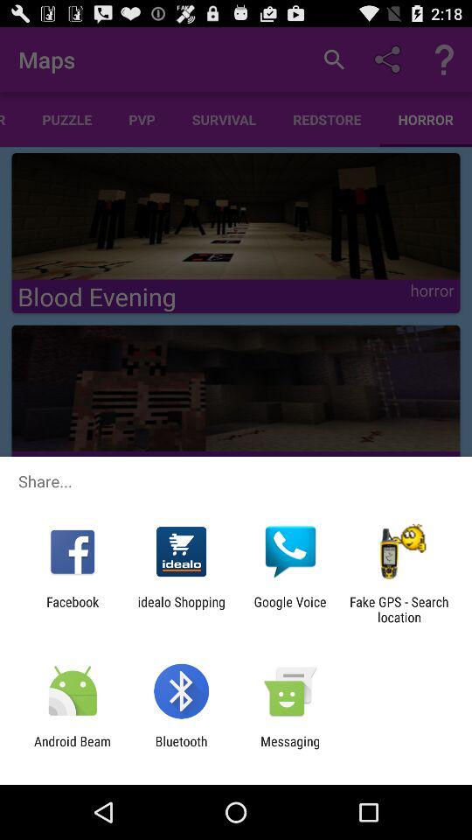 The image size is (472, 840). Describe the element at coordinates (181, 749) in the screenshot. I see `open the bluetooth app` at that location.